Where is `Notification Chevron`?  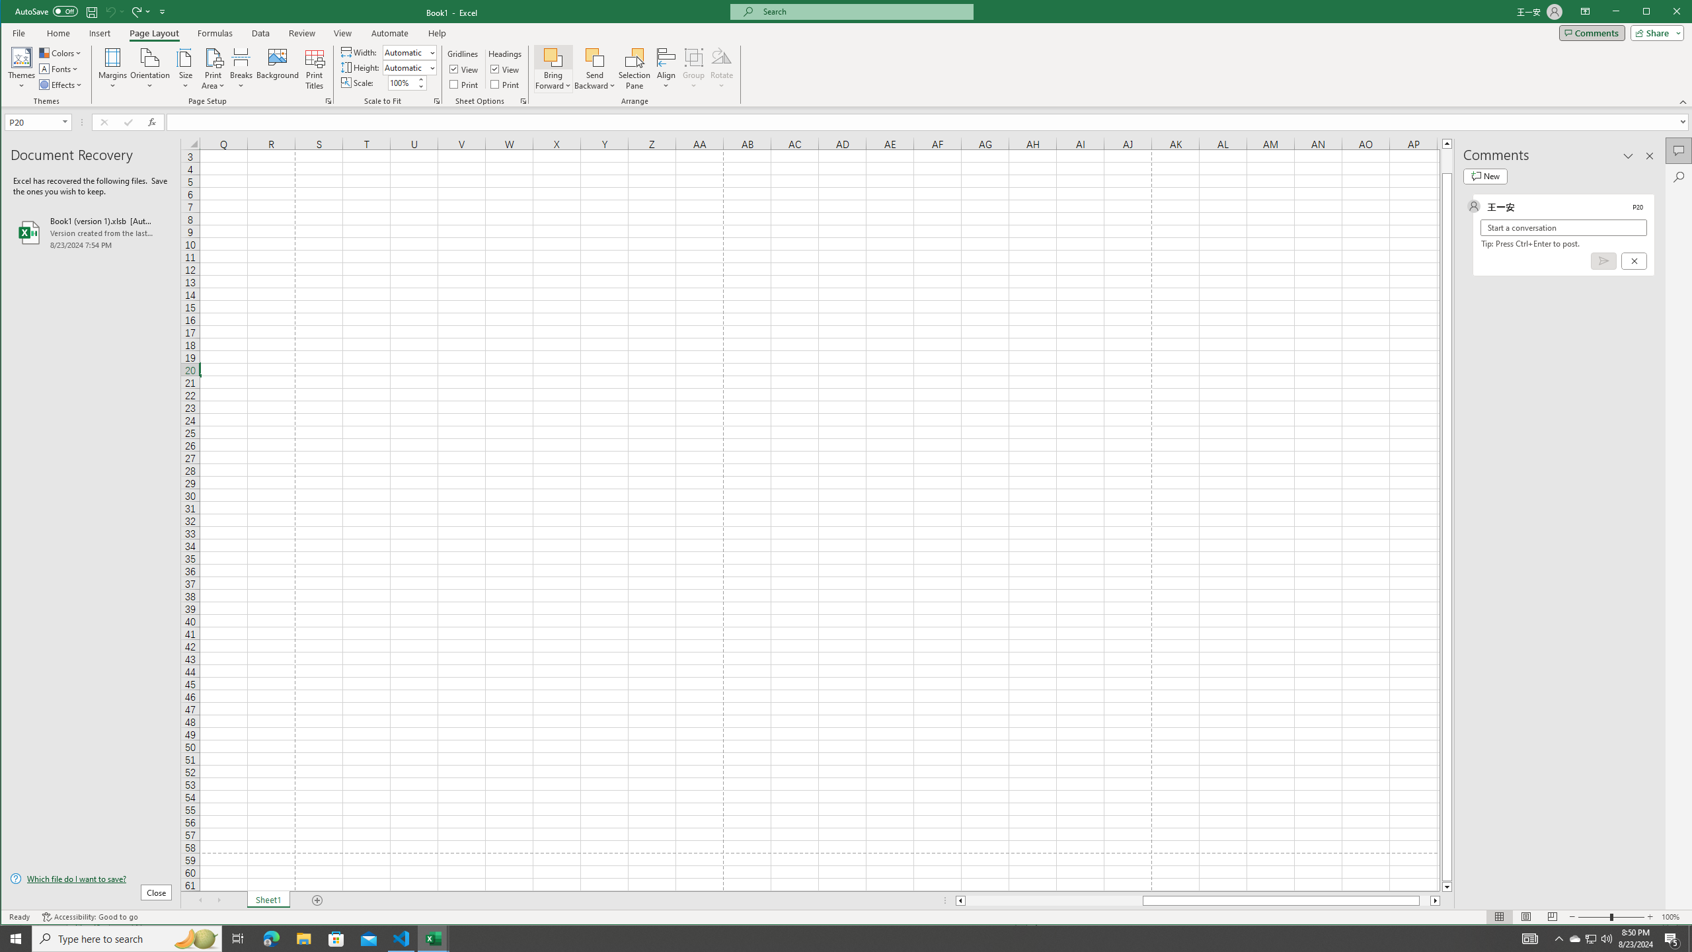 Notification Chevron is located at coordinates (1558, 939).